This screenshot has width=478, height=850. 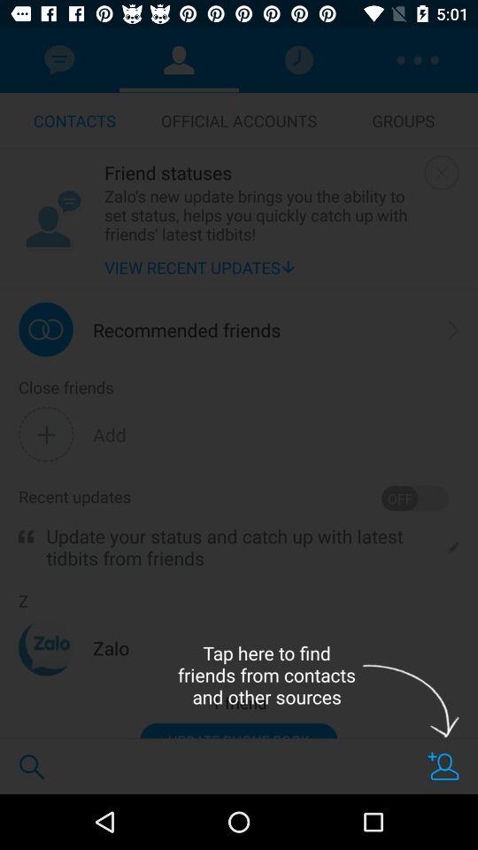 I want to click on jump to friend statuses icon, so click(x=260, y=172).